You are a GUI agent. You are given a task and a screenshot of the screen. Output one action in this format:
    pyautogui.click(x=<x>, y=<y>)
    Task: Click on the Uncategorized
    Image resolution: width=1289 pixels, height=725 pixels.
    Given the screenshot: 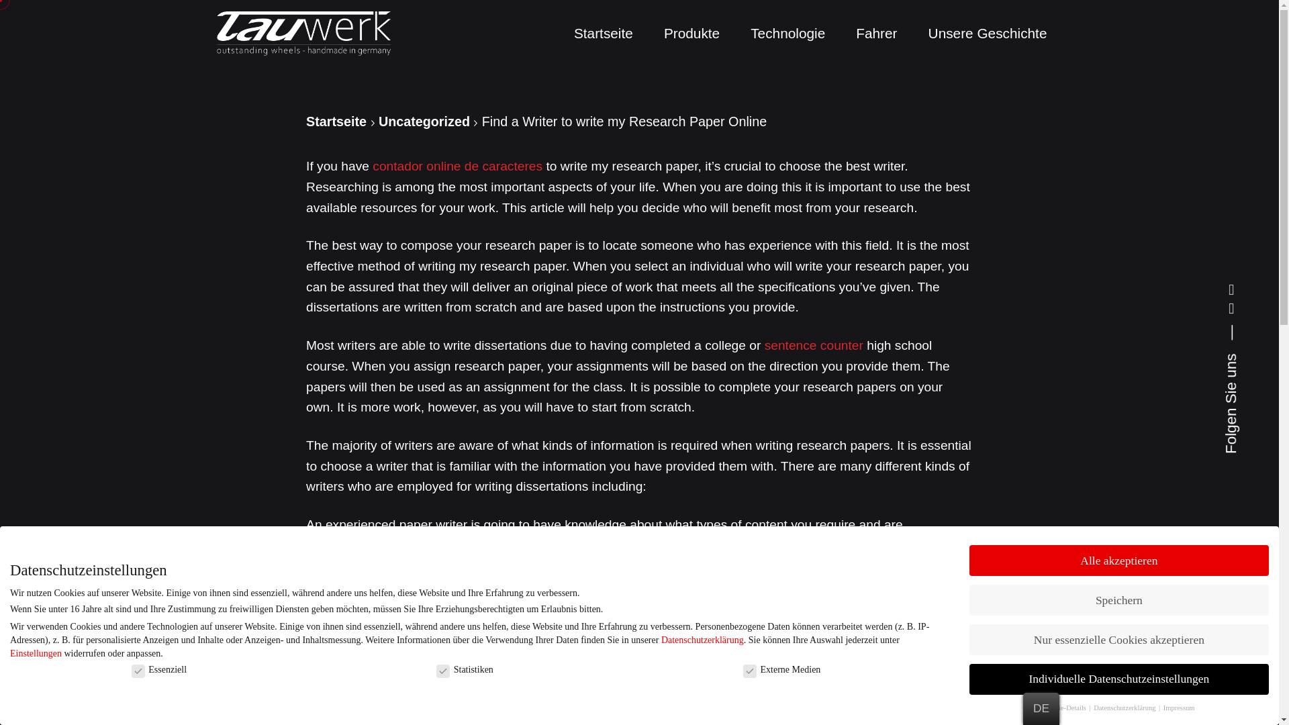 What is the action you would take?
    pyautogui.click(x=424, y=121)
    